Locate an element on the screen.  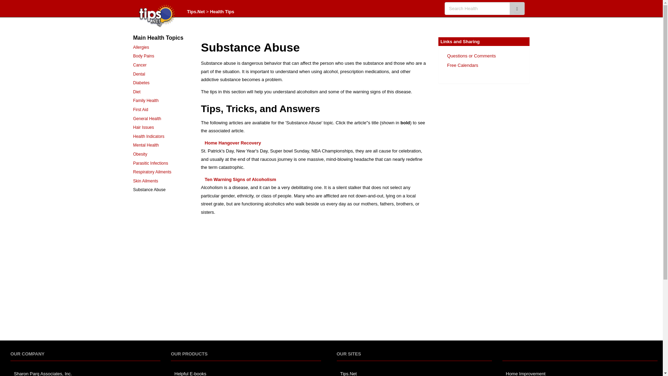
Tips.Net is located at coordinates (196, 11).